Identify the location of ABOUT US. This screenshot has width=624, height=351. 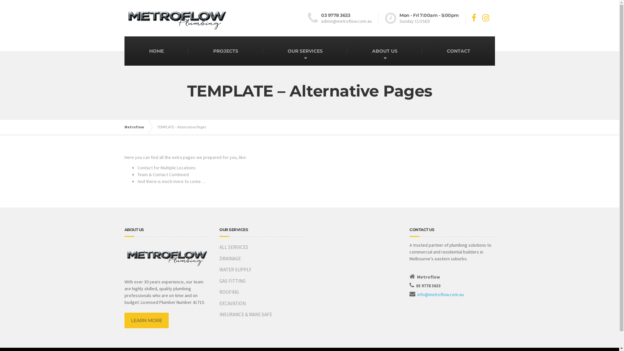
(384, 51).